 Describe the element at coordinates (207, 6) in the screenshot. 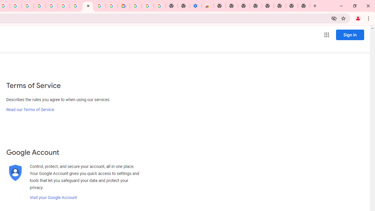

I see `Chrome Web Store - Accessibility extensions` at that location.